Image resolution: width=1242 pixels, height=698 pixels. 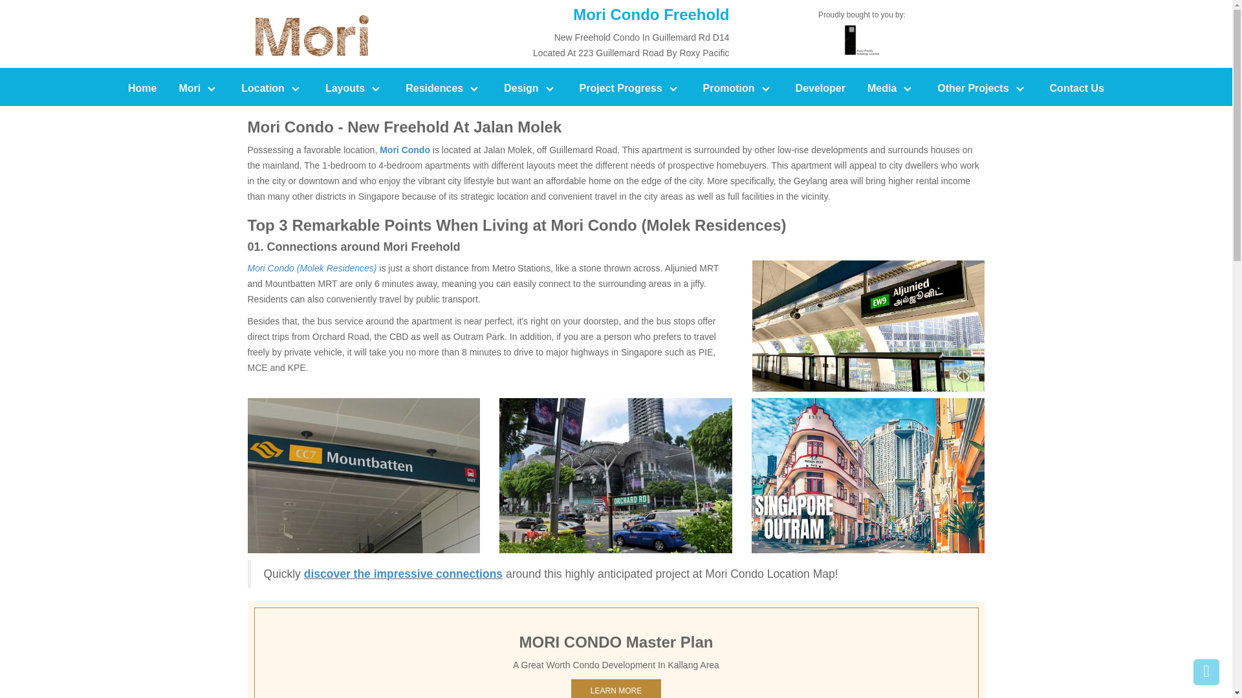 I want to click on Mori, so click(x=199, y=89).